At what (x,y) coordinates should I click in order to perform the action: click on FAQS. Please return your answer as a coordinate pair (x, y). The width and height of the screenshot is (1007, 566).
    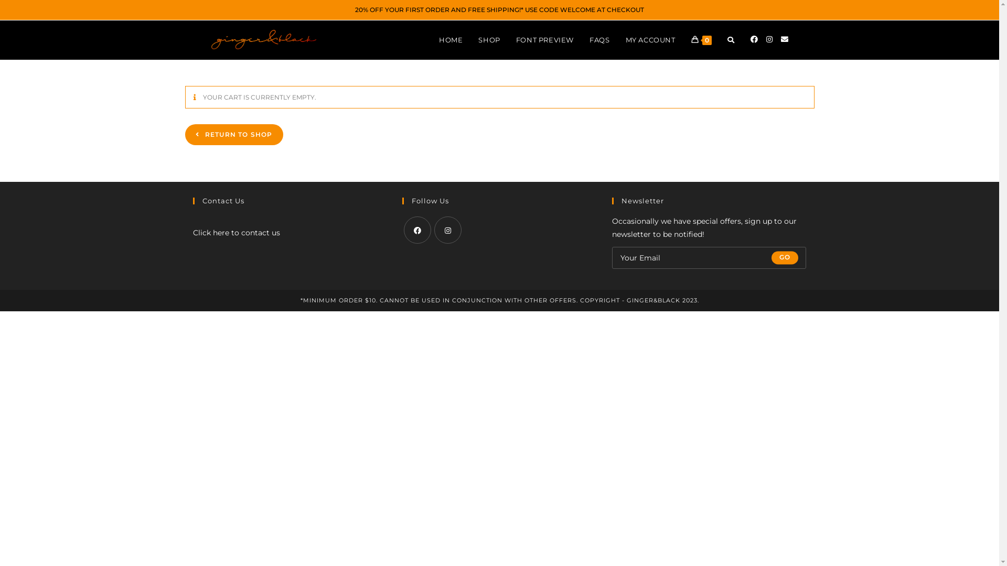
    Looking at the image, I should click on (599, 40).